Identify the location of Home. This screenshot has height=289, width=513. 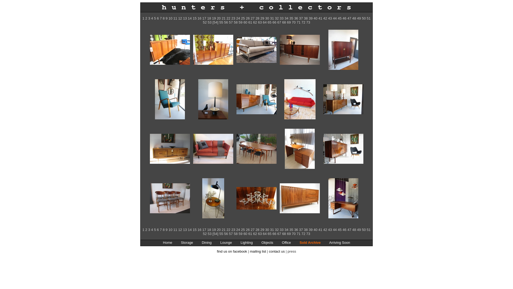
(168, 242).